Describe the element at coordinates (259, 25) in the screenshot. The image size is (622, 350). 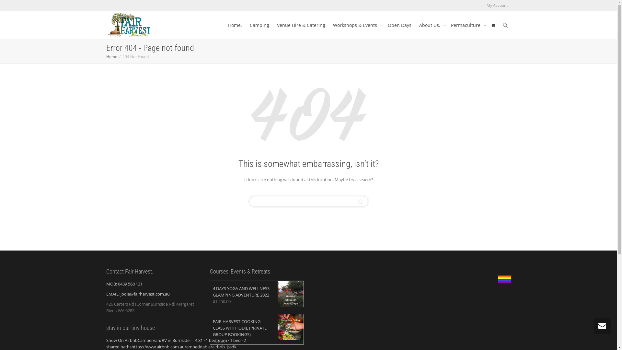
I see `Camping` at that location.